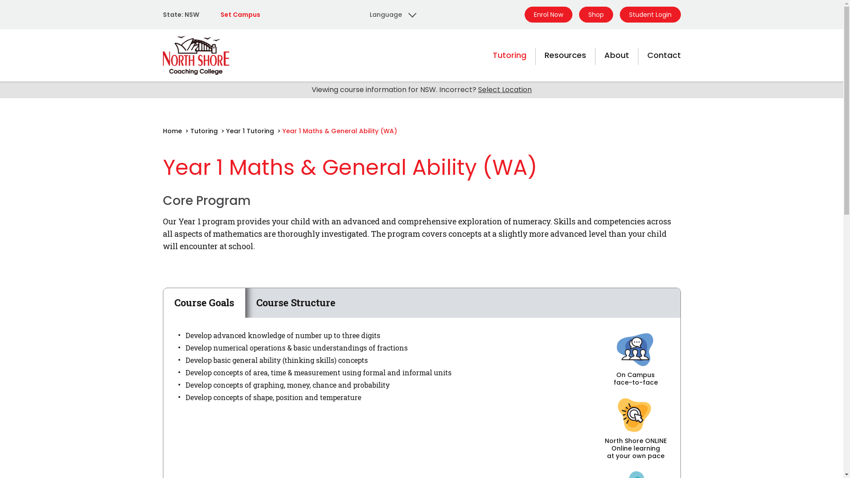 The image size is (850, 478). Describe the element at coordinates (240, 15) in the screenshot. I see `Set Campus` at that location.